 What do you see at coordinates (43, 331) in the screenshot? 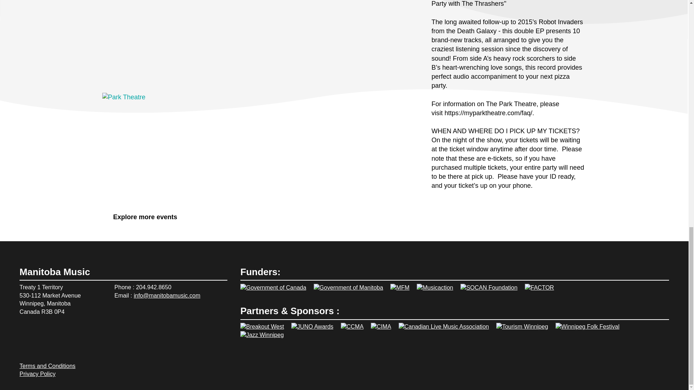
I see `Like us on Facebook` at bounding box center [43, 331].